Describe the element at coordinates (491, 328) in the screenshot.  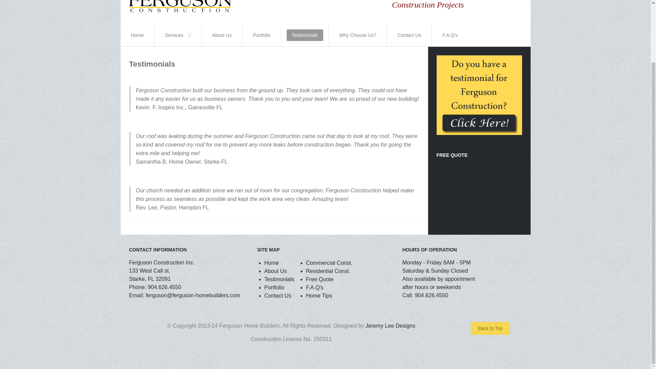
I see `Back to Top` at that location.